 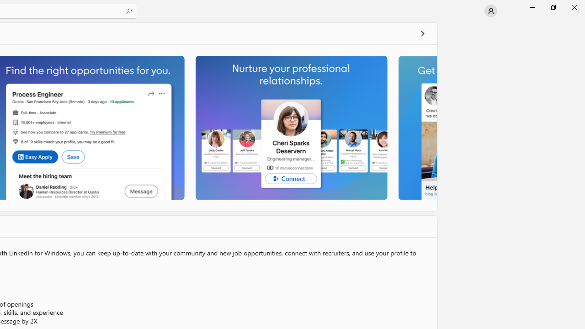 What do you see at coordinates (532, 7) in the screenshot?
I see `Minimize Microsoft Store` at bounding box center [532, 7].